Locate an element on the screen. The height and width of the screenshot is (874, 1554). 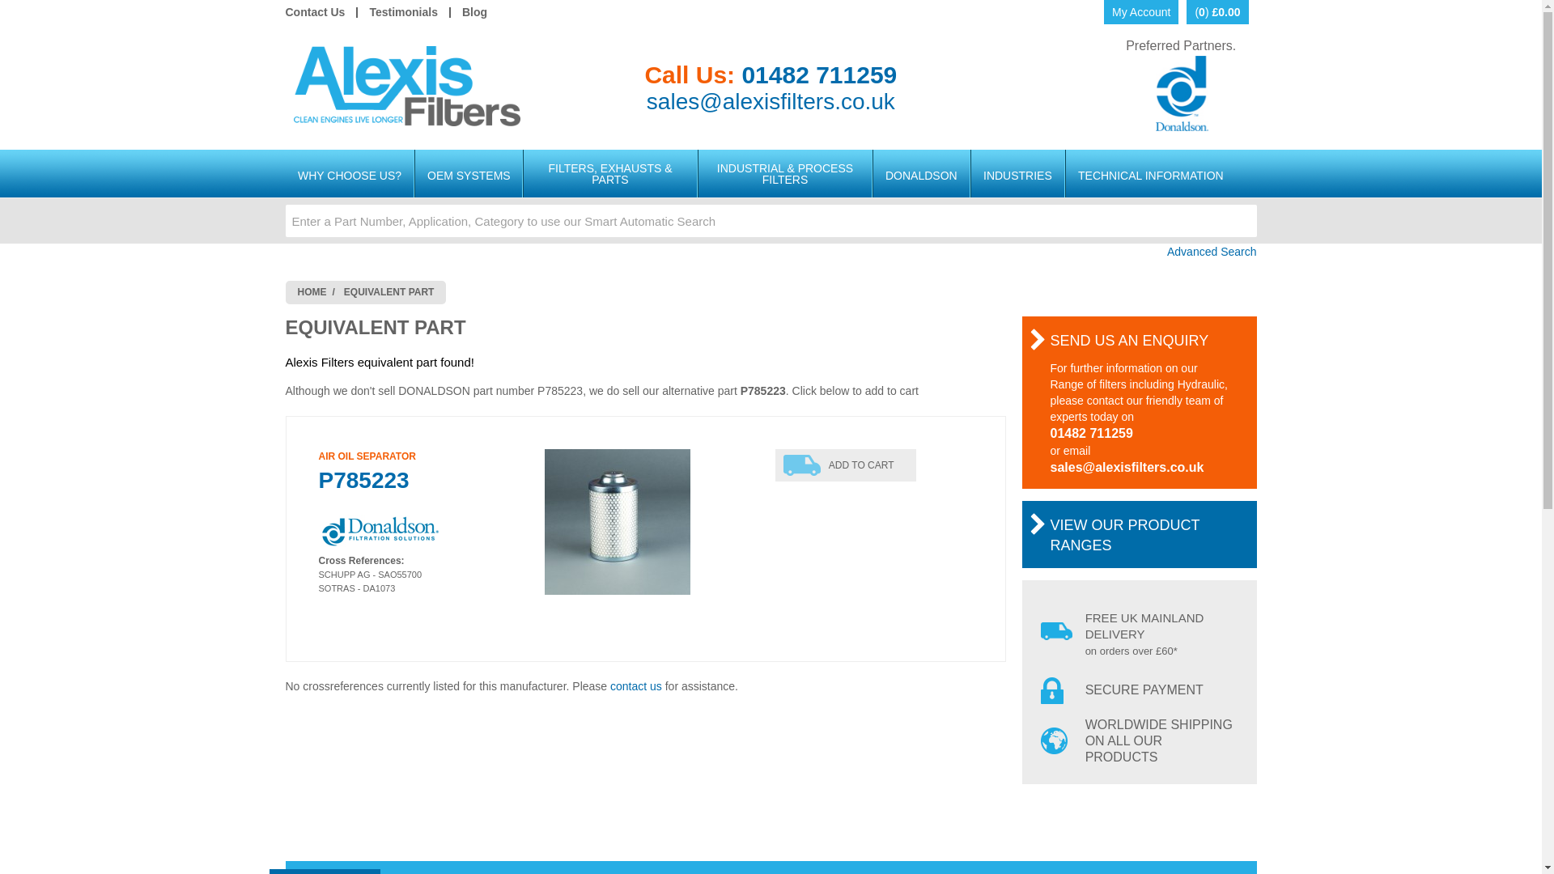
OEM SYSTEMS is located at coordinates (468, 175).